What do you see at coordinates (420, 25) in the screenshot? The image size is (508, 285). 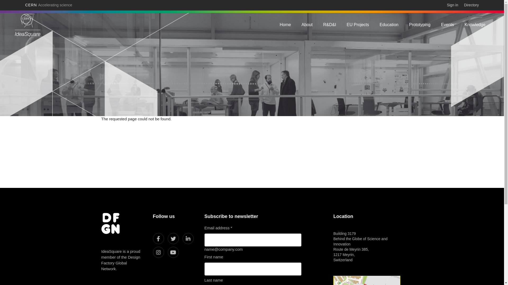 I see `Prototyping` at bounding box center [420, 25].